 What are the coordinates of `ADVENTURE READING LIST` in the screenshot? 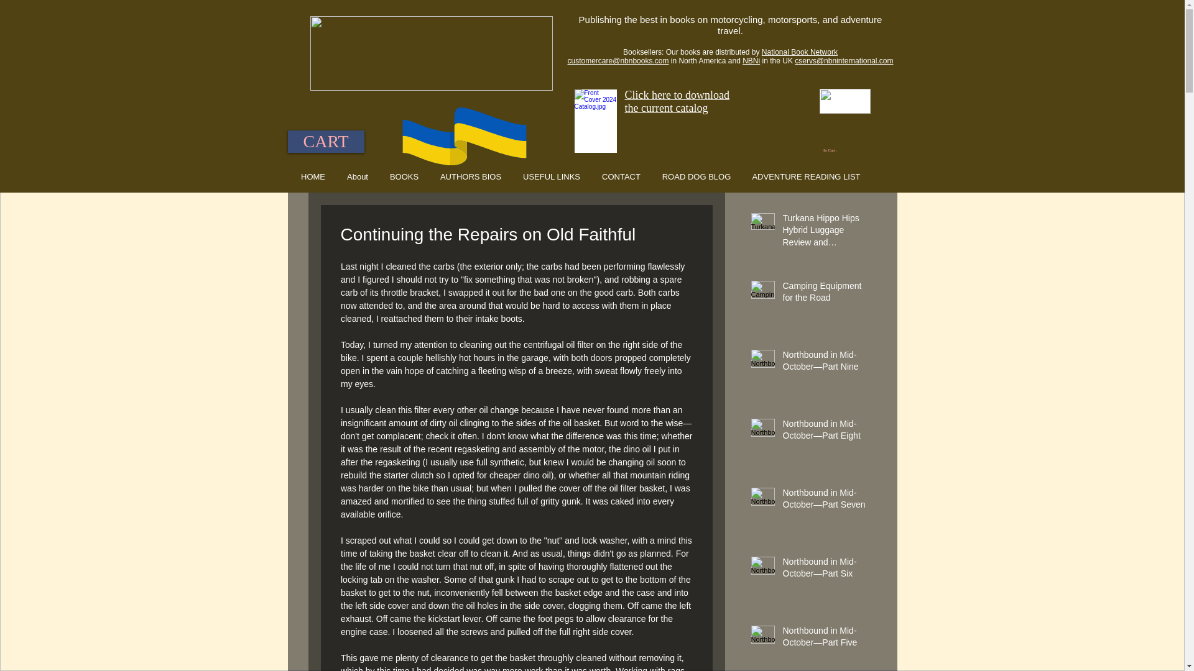 It's located at (806, 176).